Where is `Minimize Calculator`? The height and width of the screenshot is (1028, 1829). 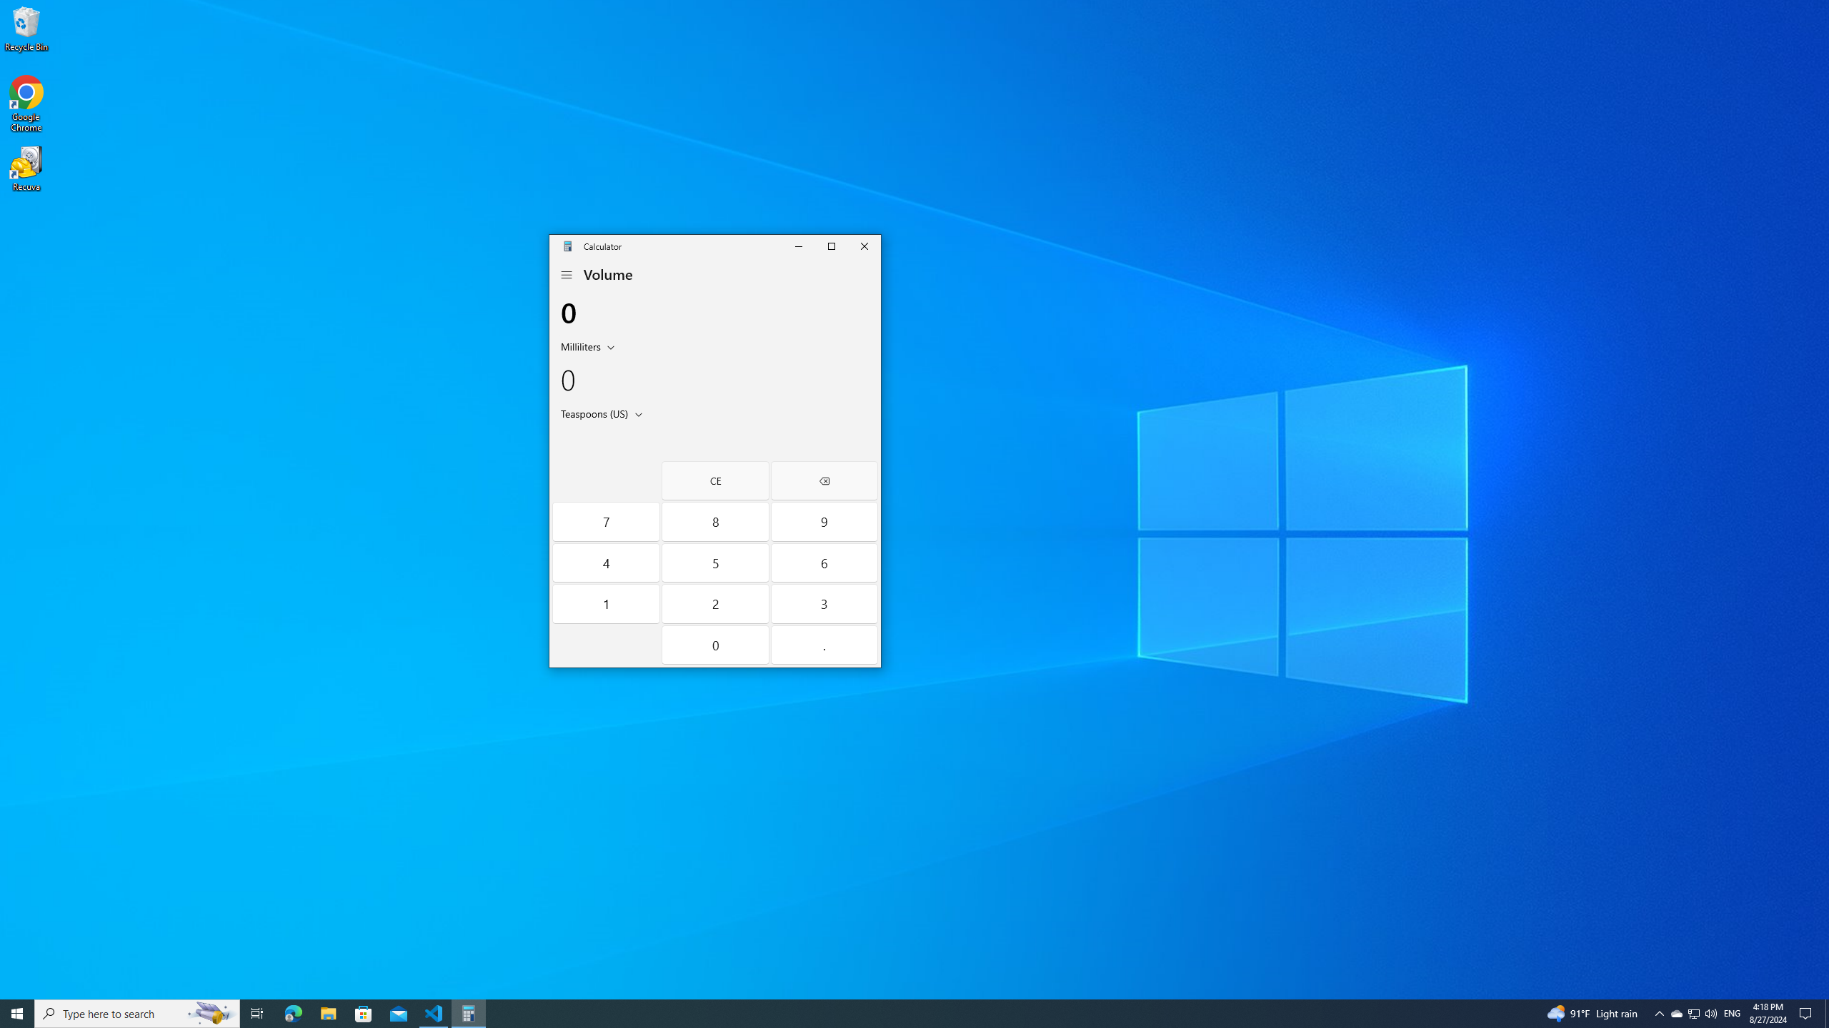
Minimize Calculator is located at coordinates (799, 246).